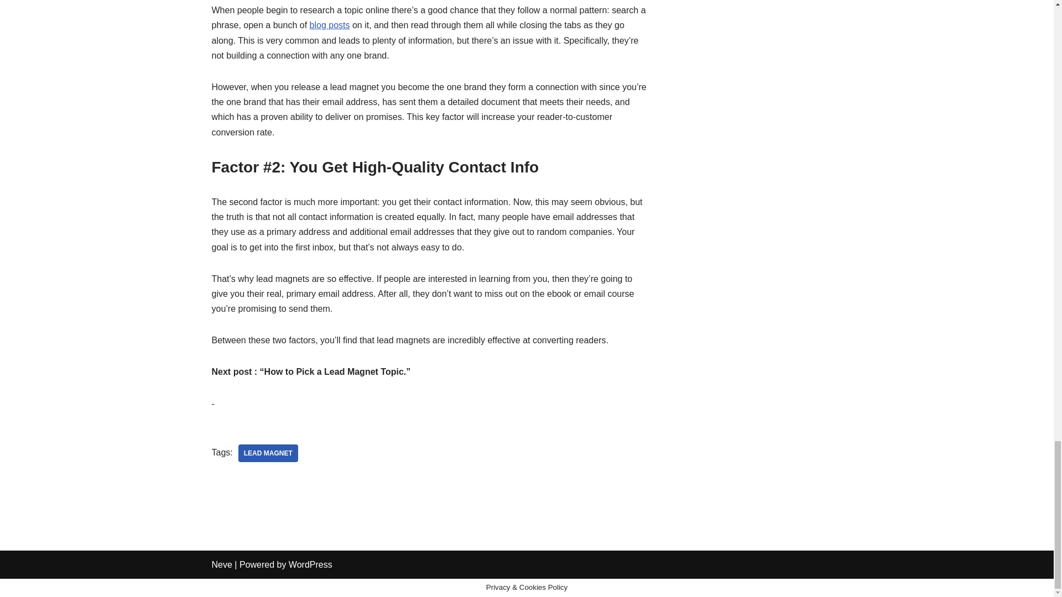 The image size is (1062, 597). What do you see at coordinates (330, 25) in the screenshot?
I see `blog posts` at bounding box center [330, 25].